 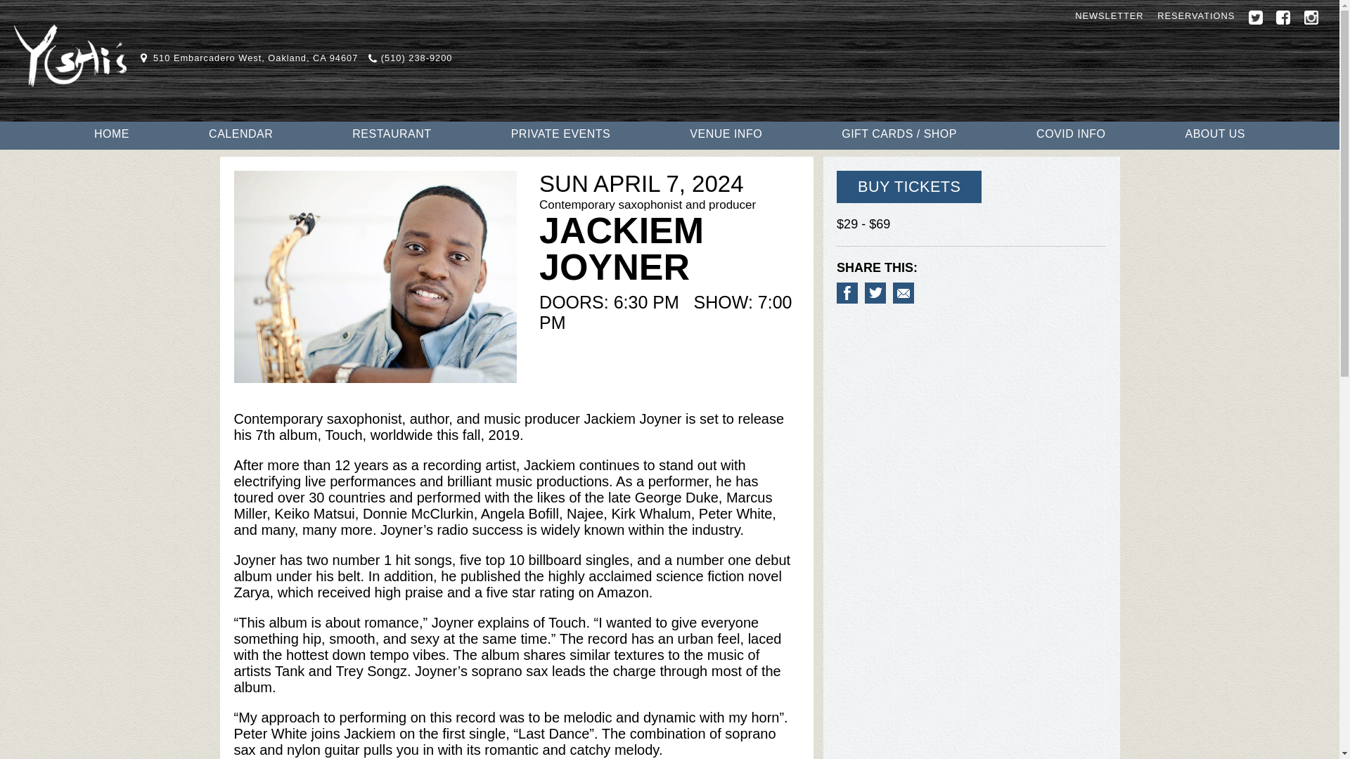 What do you see at coordinates (1109, 15) in the screenshot?
I see `NEWSLETTER` at bounding box center [1109, 15].